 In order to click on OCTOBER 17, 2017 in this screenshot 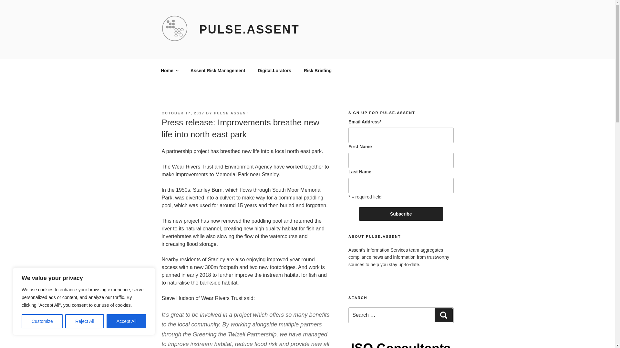, I will do `click(183, 113)`.